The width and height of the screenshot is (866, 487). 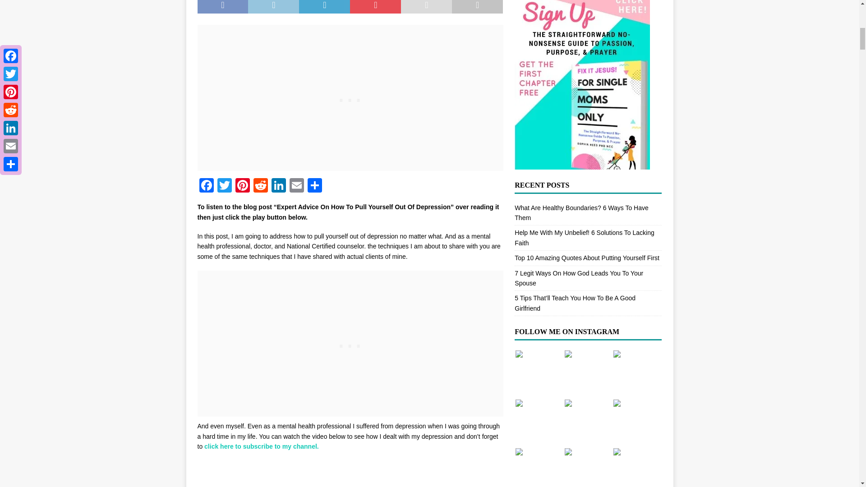 I want to click on Pinterest, so click(x=243, y=187).